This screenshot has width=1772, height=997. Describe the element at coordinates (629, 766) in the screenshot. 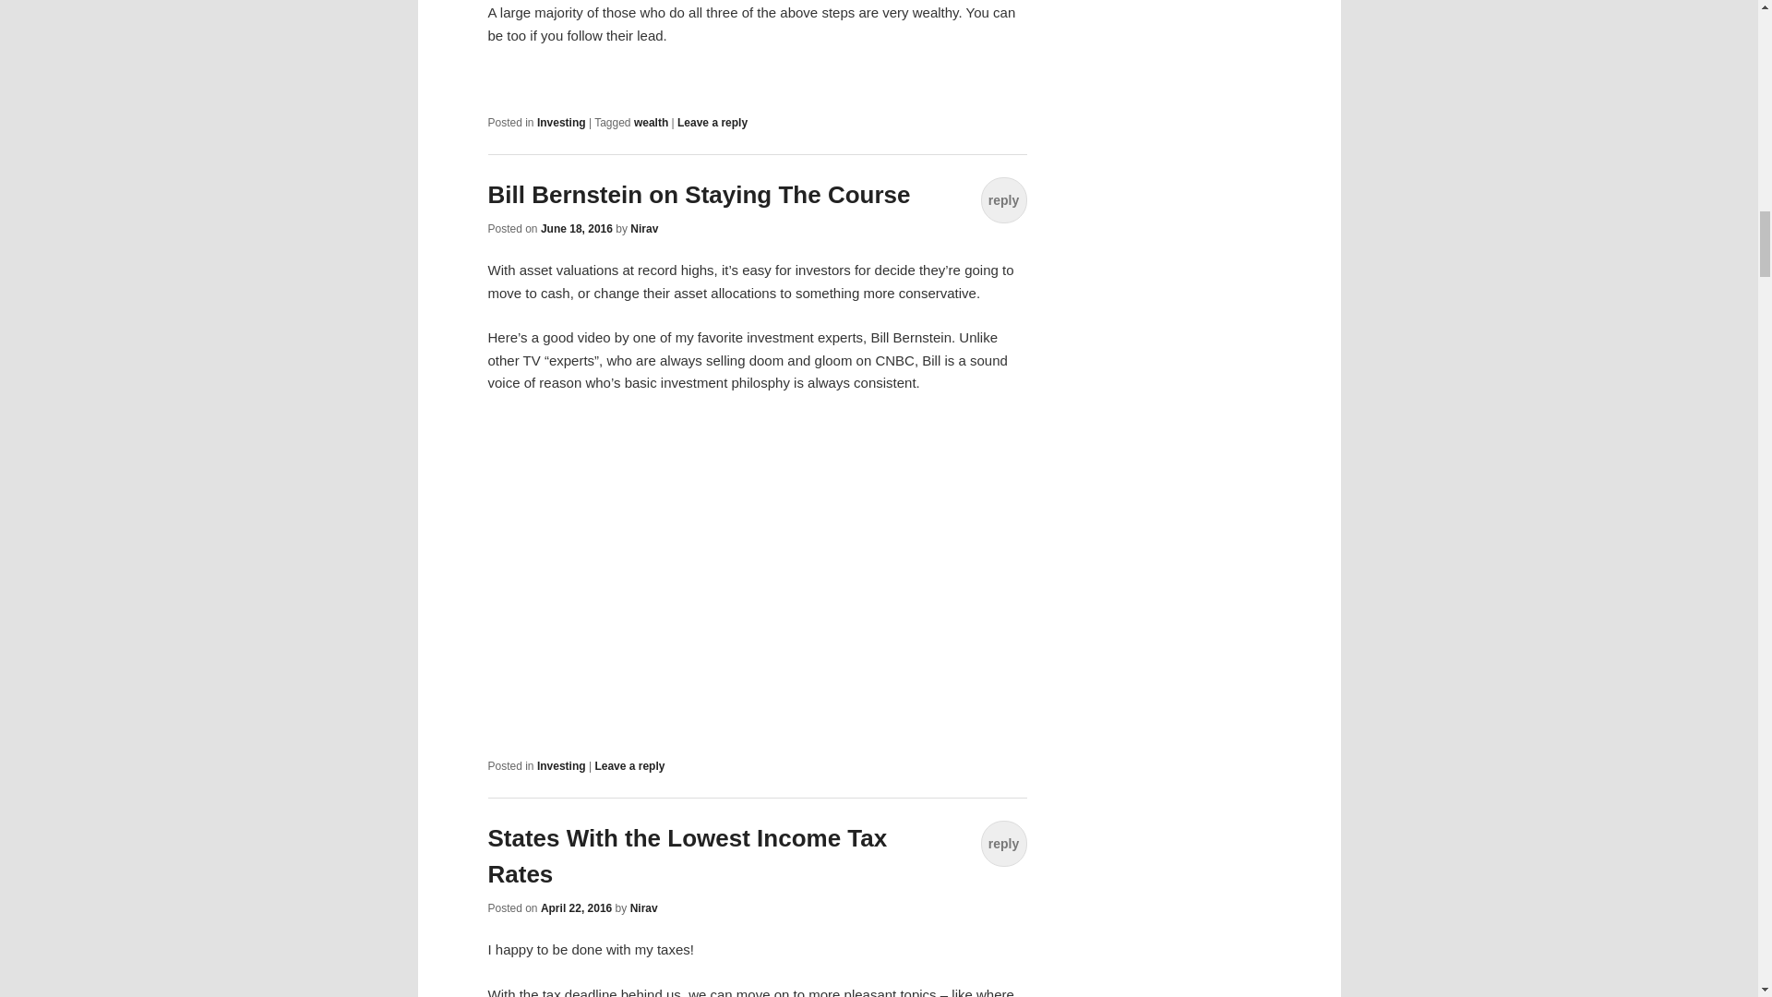

I see `Leave a reply` at that location.